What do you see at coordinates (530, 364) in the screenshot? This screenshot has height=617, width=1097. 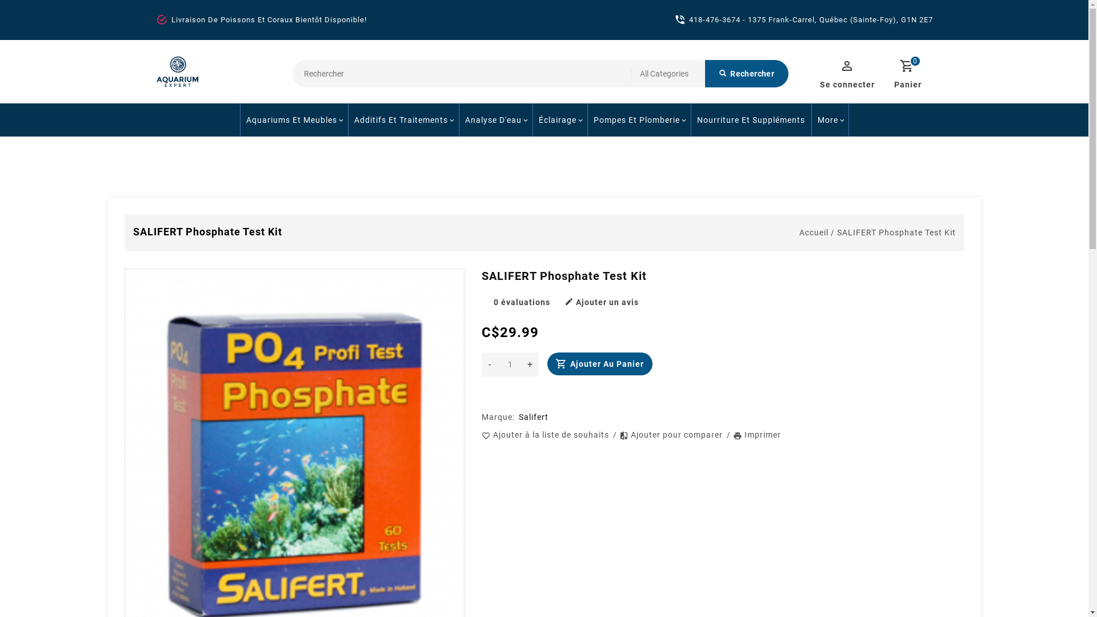 I see `+` at bounding box center [530, 364].